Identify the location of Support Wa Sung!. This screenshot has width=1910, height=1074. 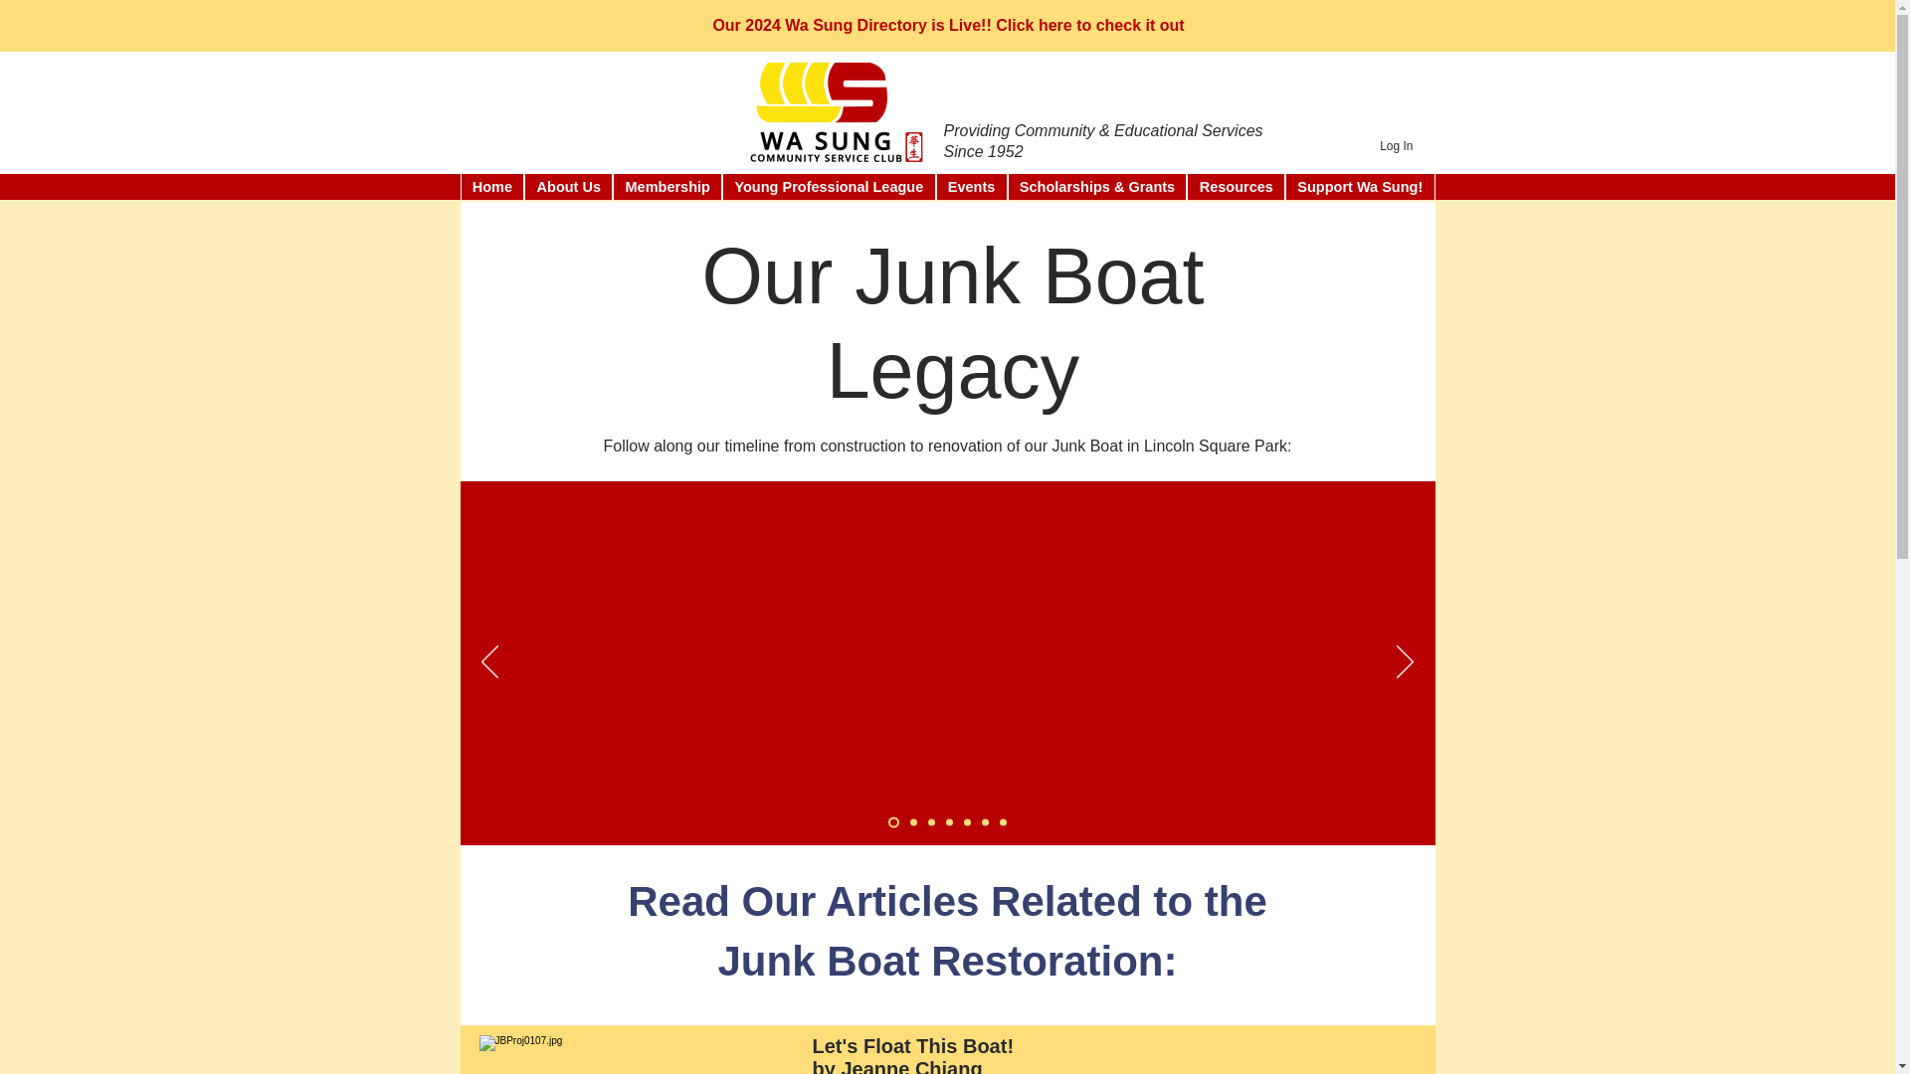
(1359, 186).